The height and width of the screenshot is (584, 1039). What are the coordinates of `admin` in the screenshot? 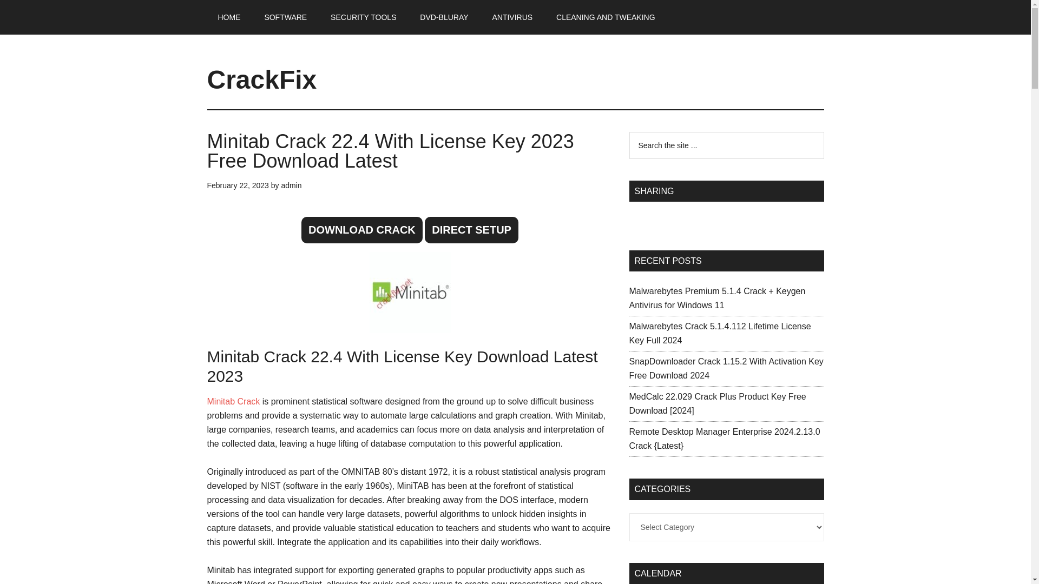 It's located at (291, 185).